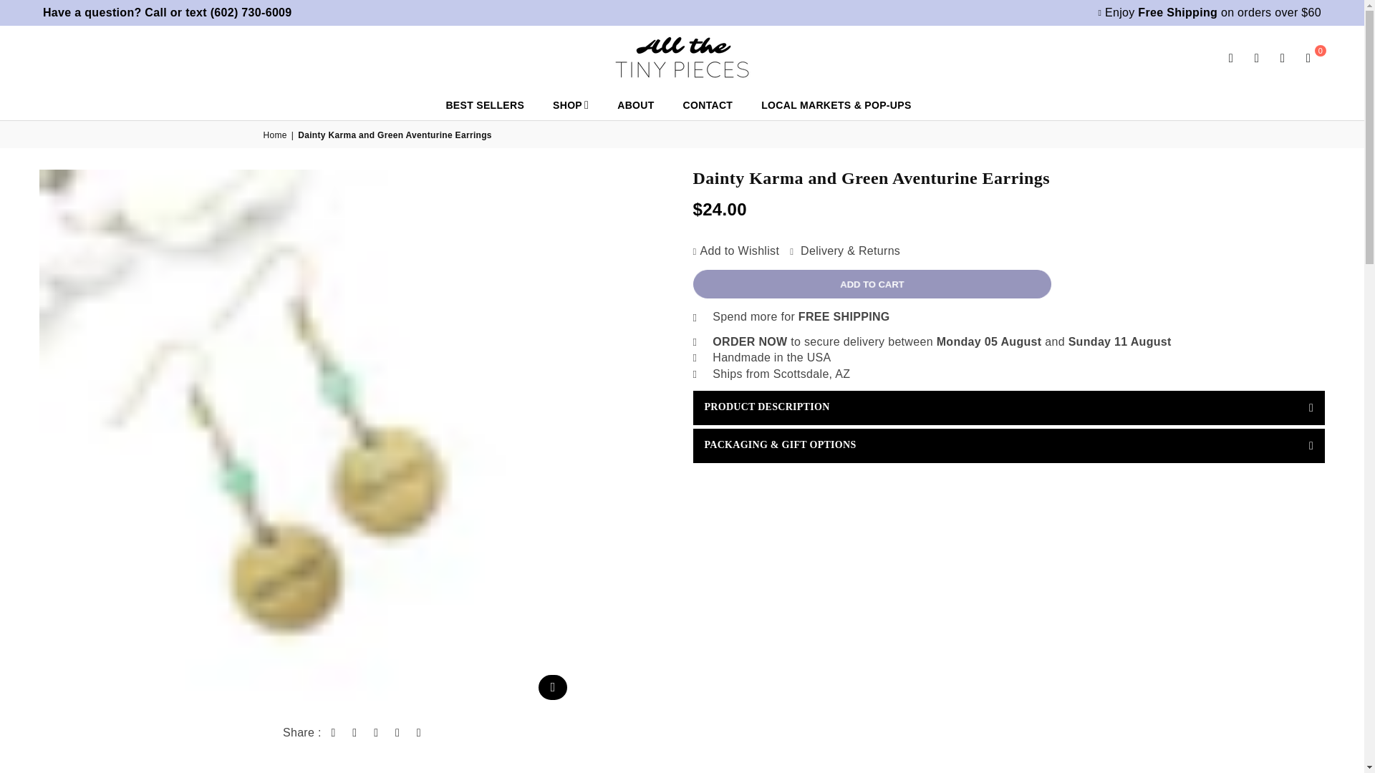 This screenshot has height=773, width=1375. What do you see at coordinates (682, 57) in the screenshot?
I see `ALL THE TINY PIECES` at bounding box center [682, 57].